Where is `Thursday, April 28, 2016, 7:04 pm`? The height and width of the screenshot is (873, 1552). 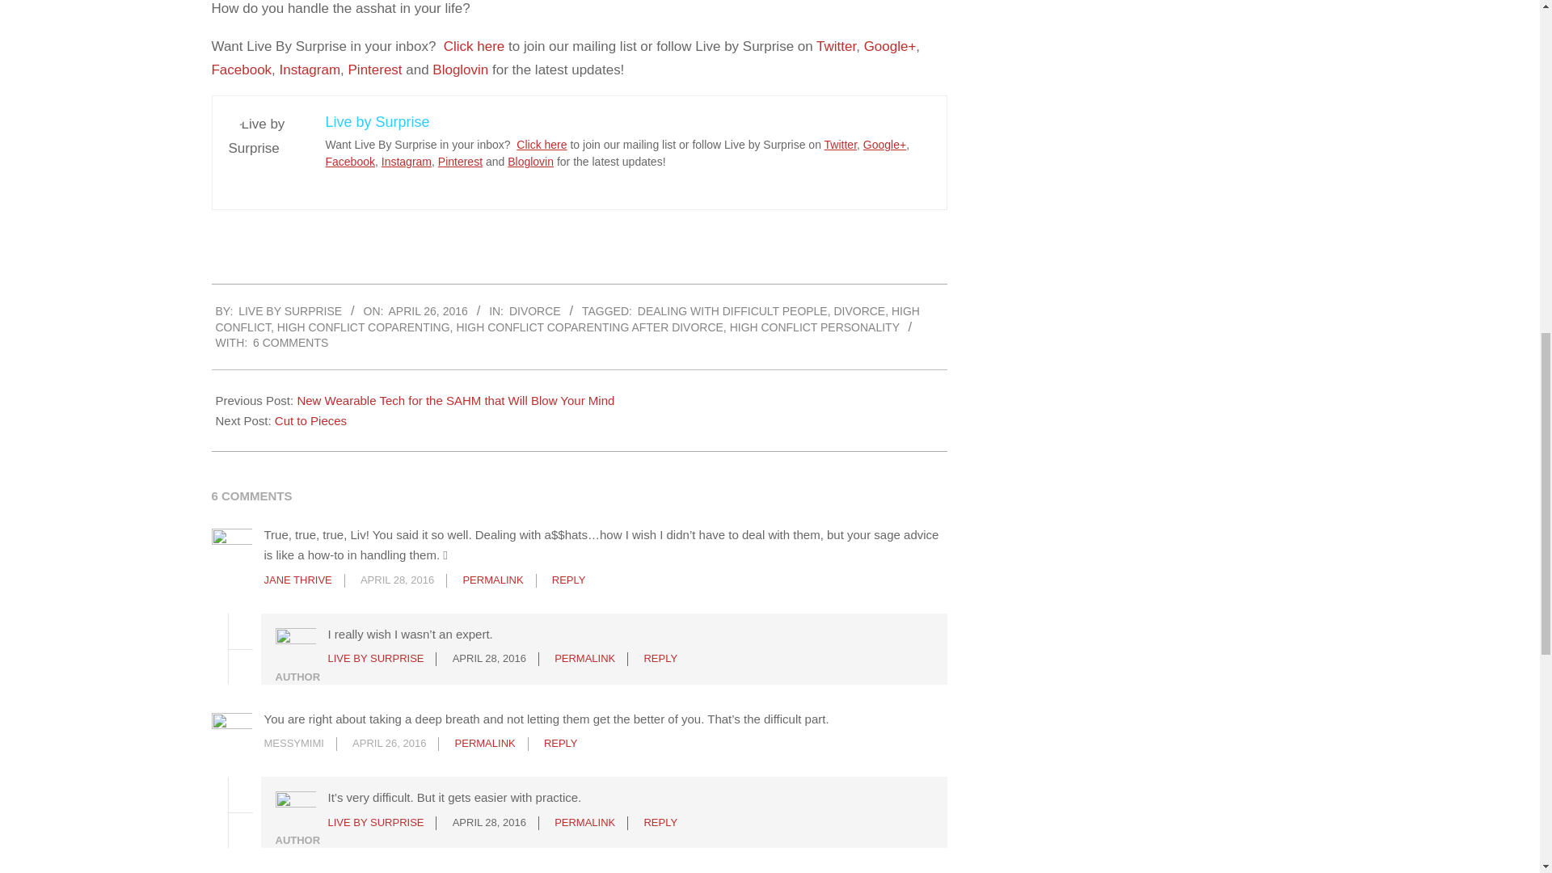 Thursday, April 28, 2016, 7:04 pm is located at coordinates (397, 579).